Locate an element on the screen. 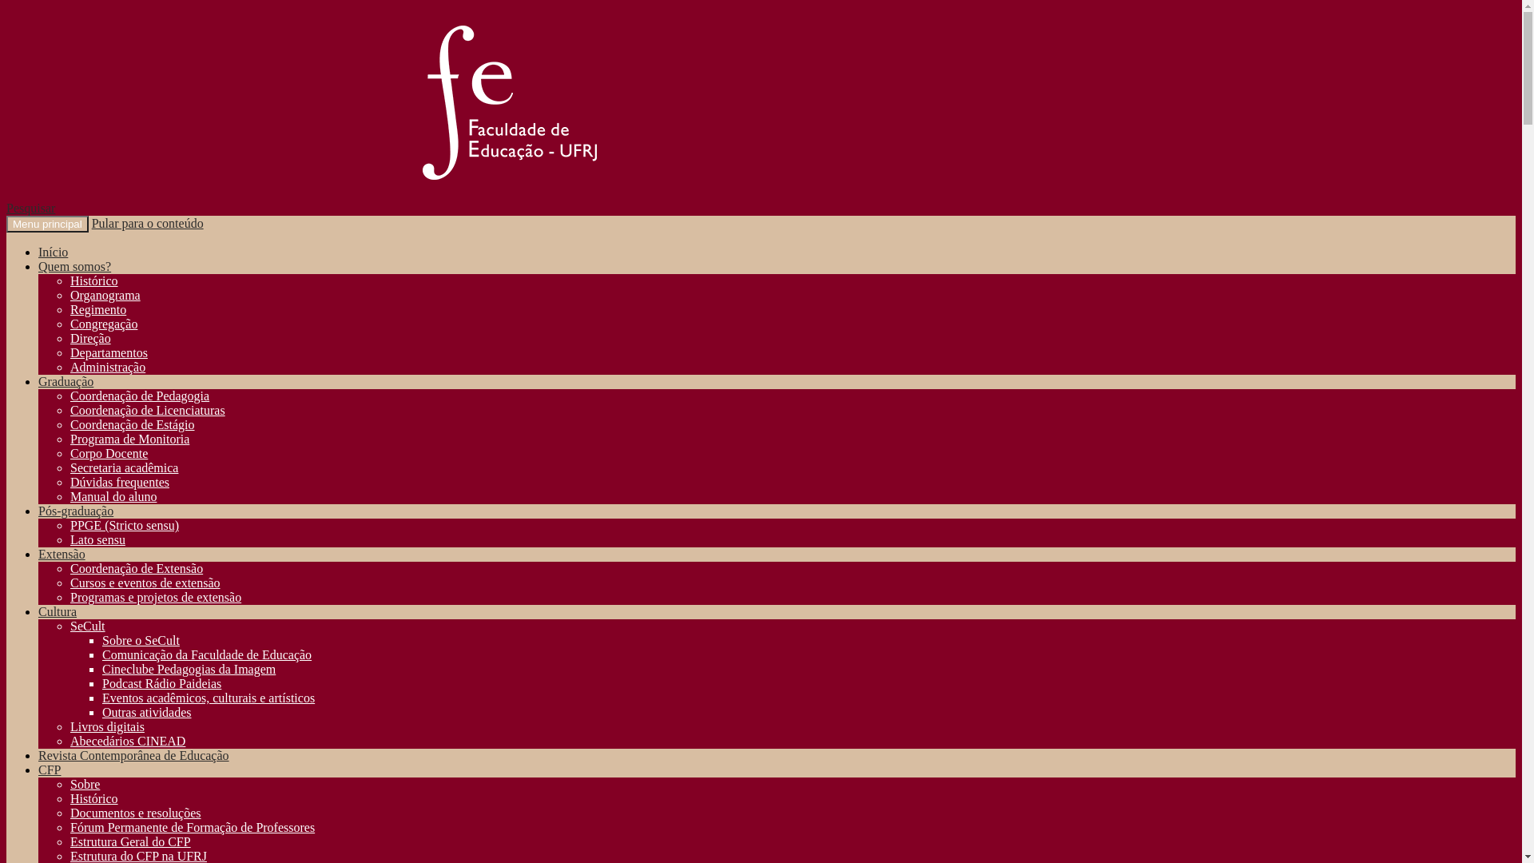  PPGE (Stricto sensu) is located at coordinates (125, 526).